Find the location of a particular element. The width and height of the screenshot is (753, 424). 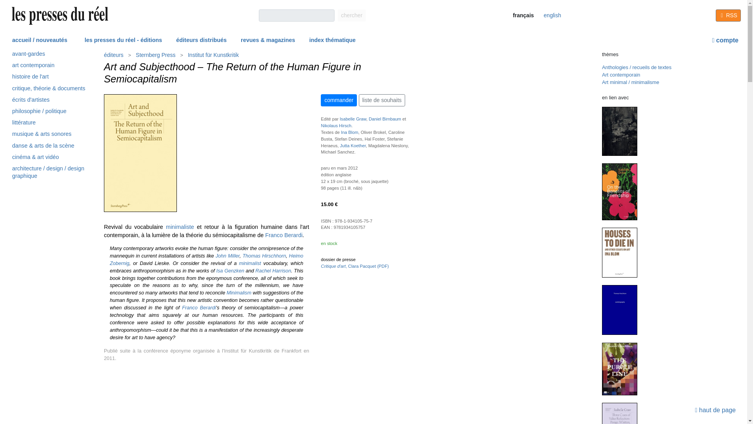

liste de souhaits is located at coordinates (382, 100).